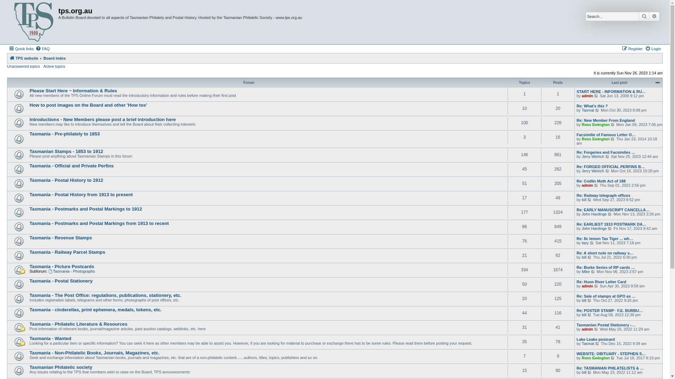 The height and width of the screenshot is (379, 675). What do you see at coordinates (594, 228) in the screenshot?
I see `John Hardinge` at bounding box center [594, 228].